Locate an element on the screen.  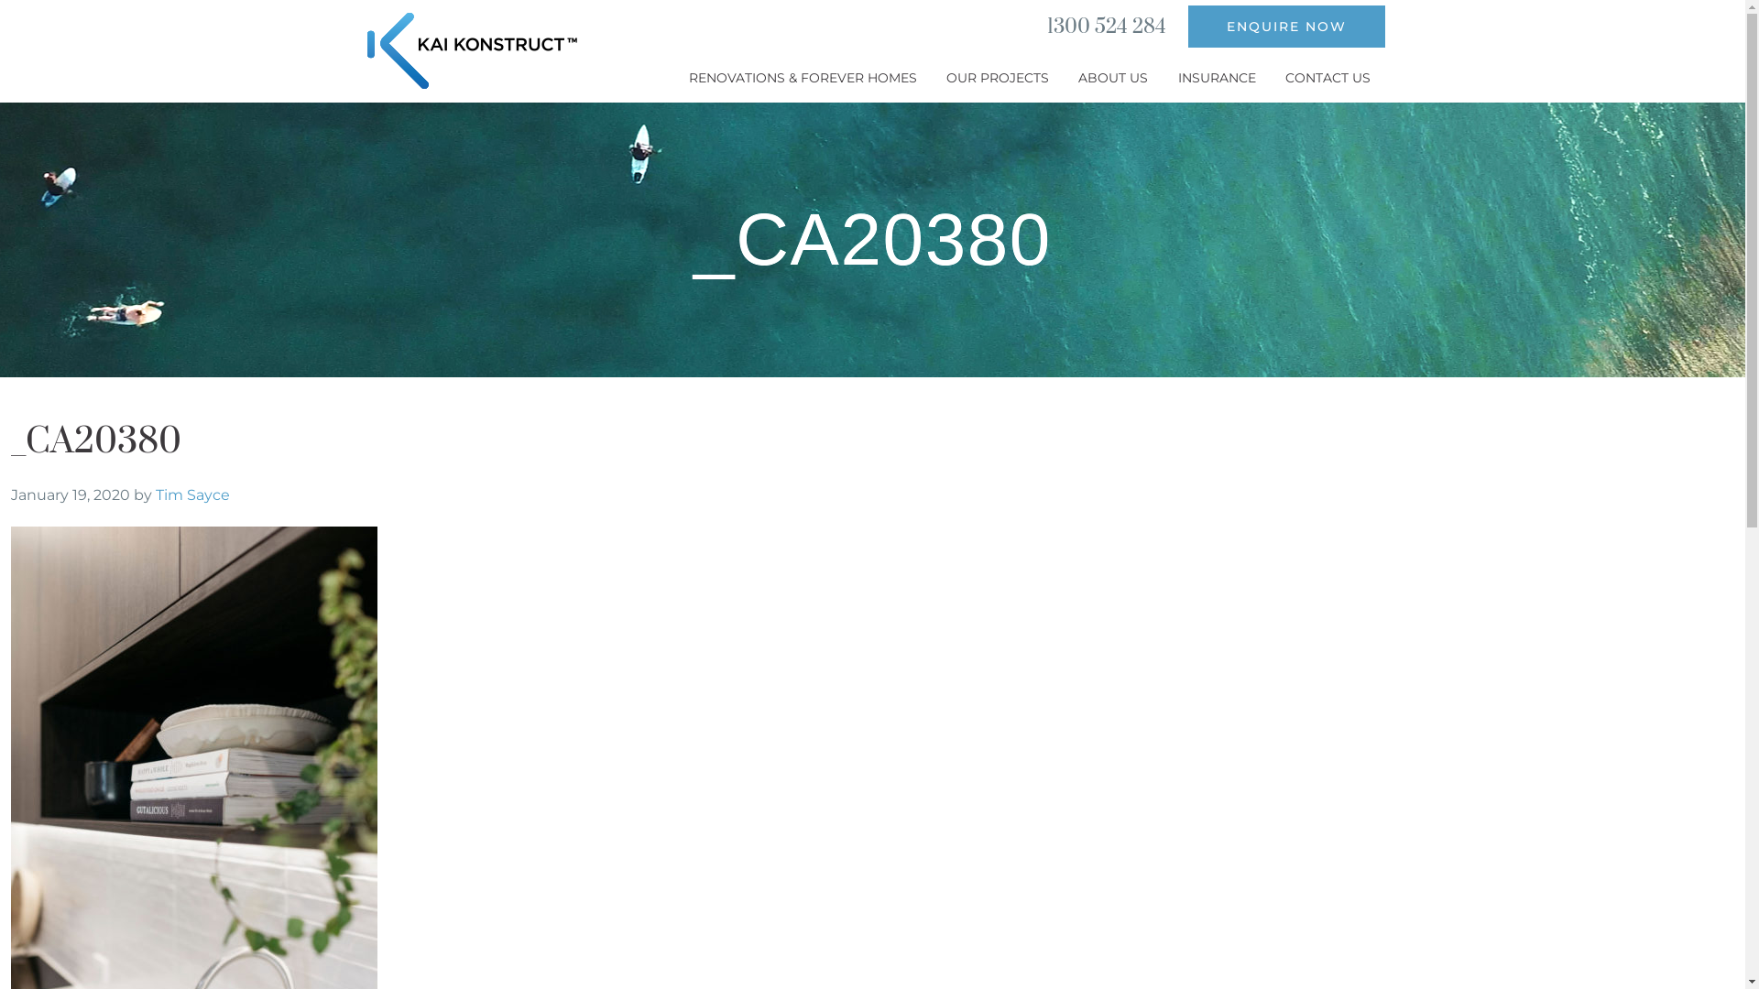
Kai Konstruct is located at coordinates (472, 51).